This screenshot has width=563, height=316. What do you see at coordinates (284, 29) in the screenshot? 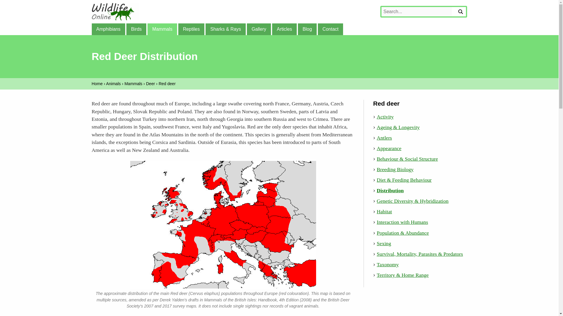
I see `Articles` at bounding box center [284, 29].